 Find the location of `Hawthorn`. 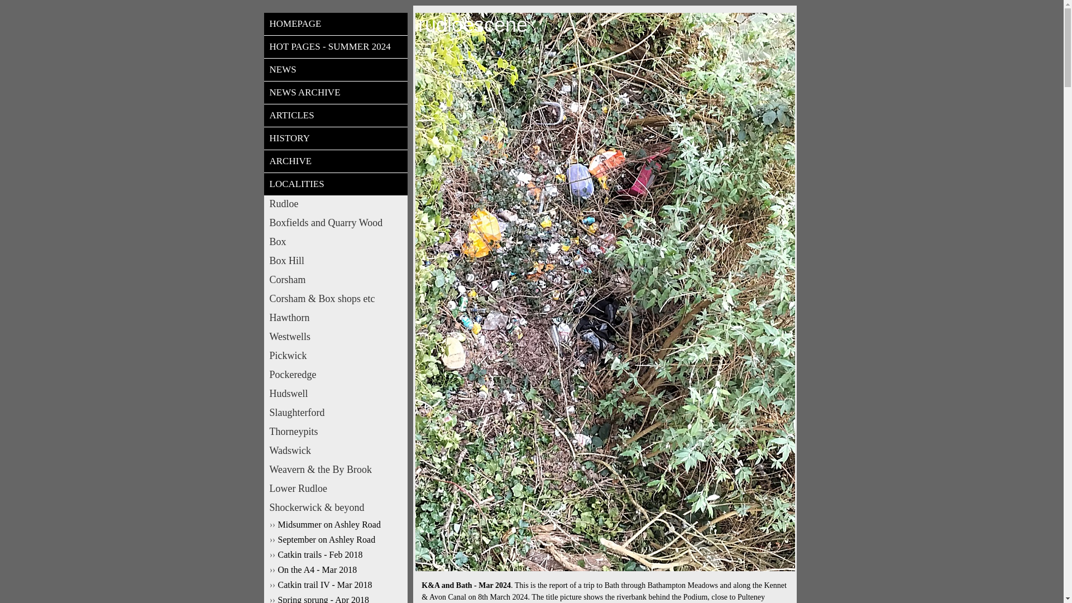

Hawthorn is located at coordinates (335, 318).